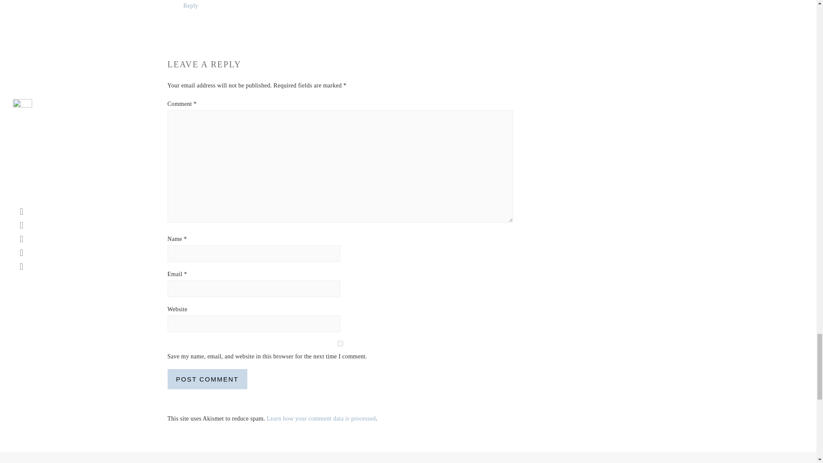 This screenshot has height=463, width=823. What do you see at coordinates (339, 343) in the screenshot?
I see `yes` at bounding box center [339, 343].